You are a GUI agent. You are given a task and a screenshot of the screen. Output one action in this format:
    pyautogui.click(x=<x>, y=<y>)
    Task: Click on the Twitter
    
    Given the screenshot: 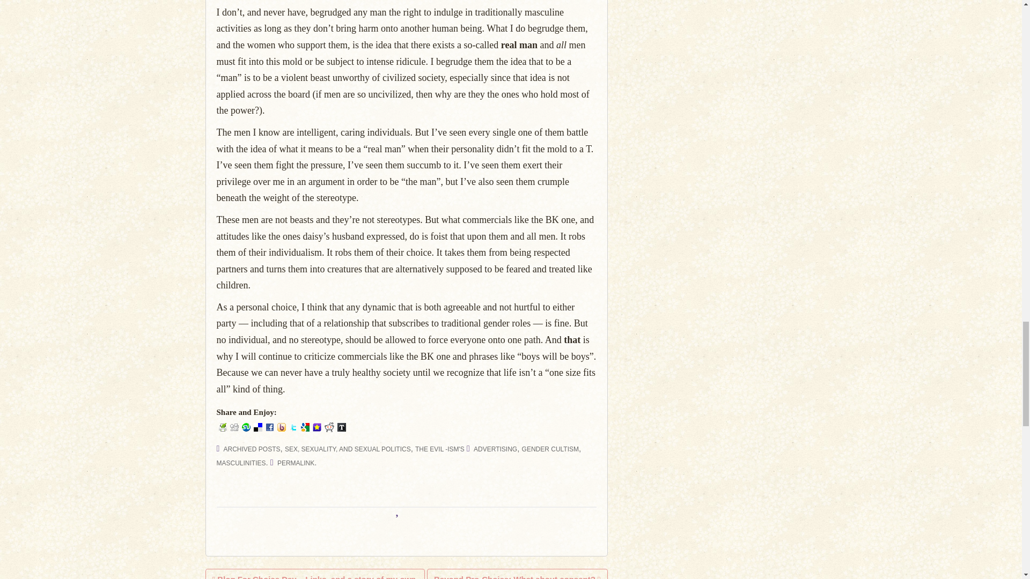 What is the action you would take?
    pyautogui.click(x=293, y=427)
    